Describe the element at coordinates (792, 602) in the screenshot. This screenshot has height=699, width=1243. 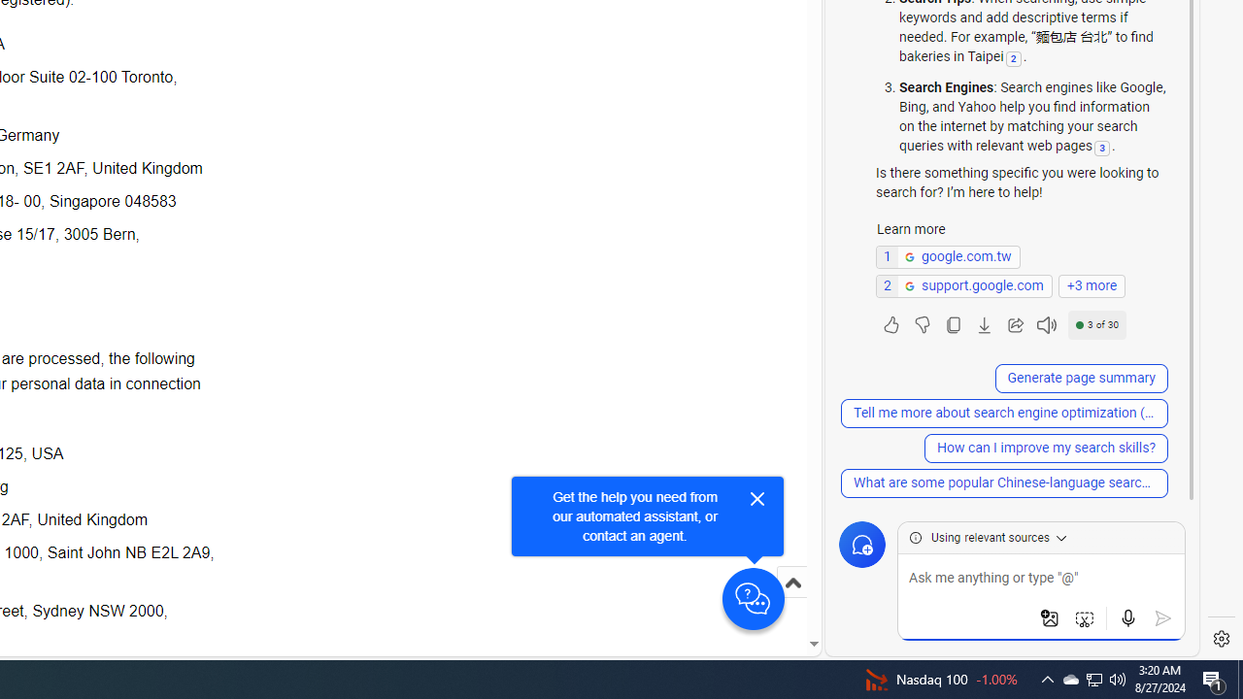
I see `Scroll to top` at that location.